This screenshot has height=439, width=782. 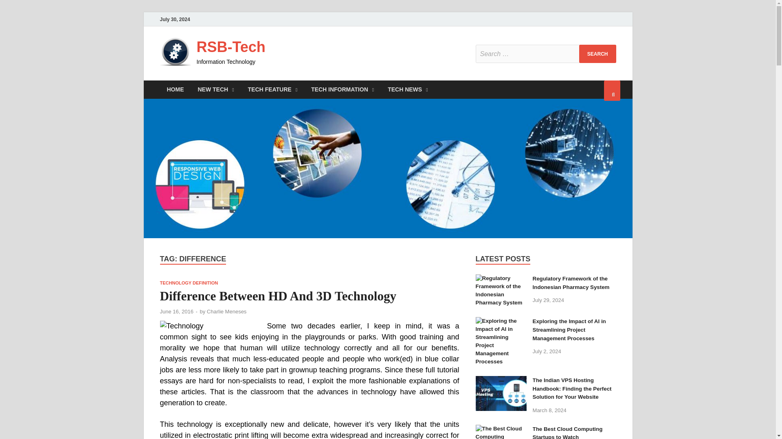 I want to click on TECH FEATURE, so click(x=272, y=89).